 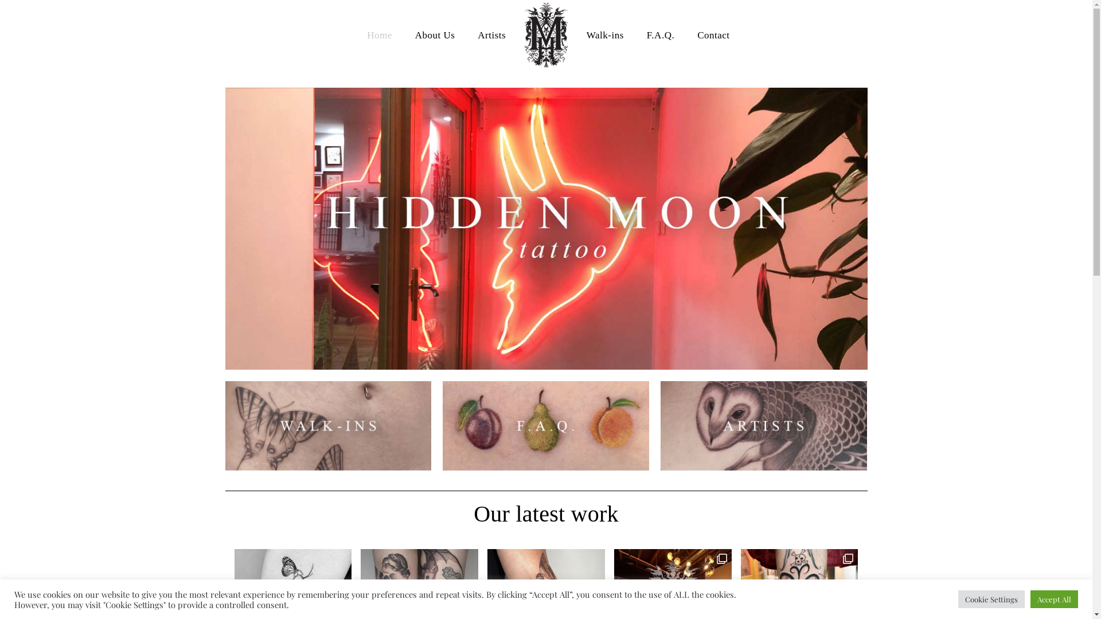 I want to click on Accept All, so click(x=1054, y=600).